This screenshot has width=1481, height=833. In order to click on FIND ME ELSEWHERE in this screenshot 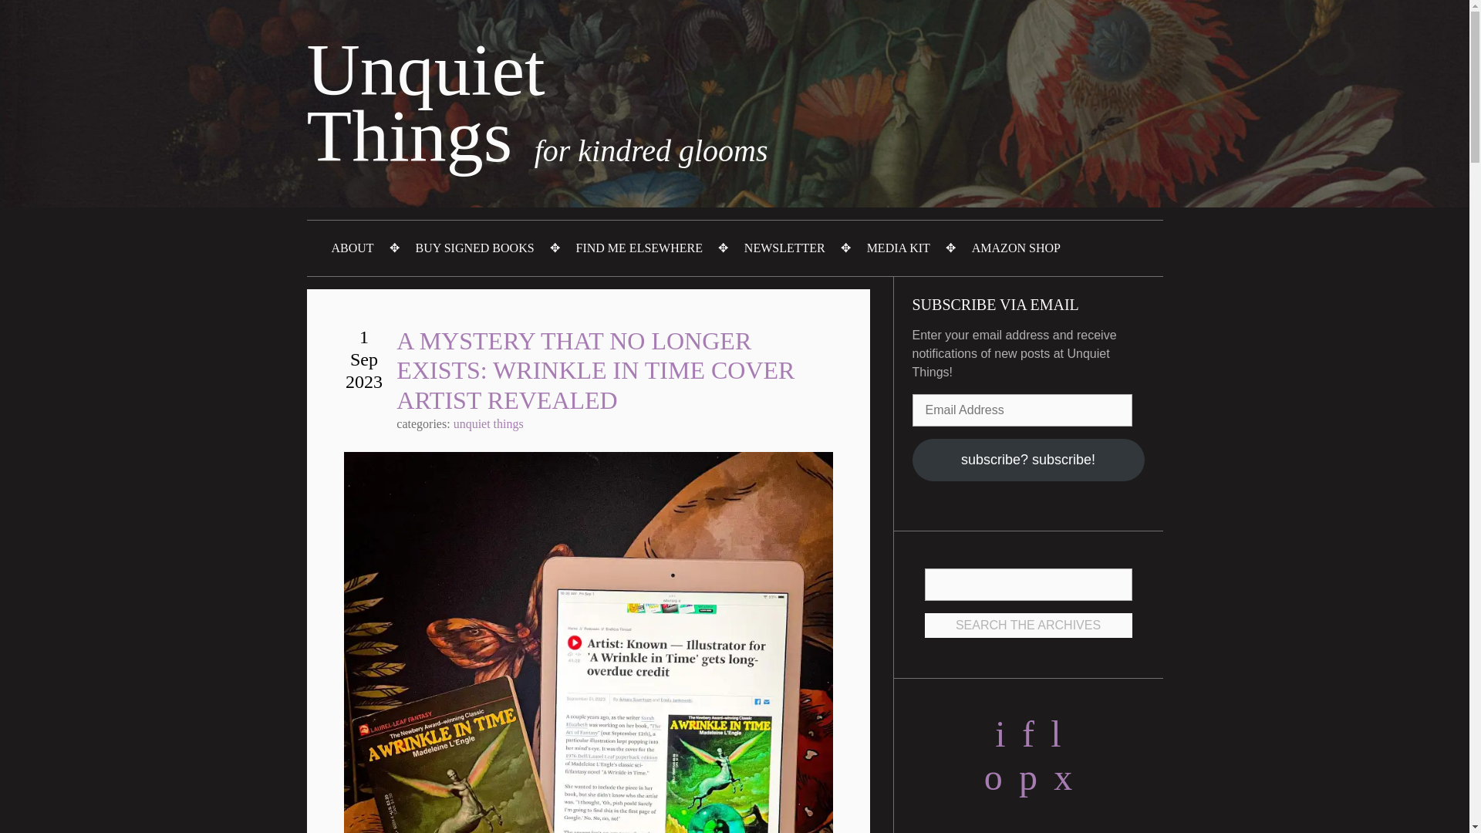, I will do `click(639, 248)`.